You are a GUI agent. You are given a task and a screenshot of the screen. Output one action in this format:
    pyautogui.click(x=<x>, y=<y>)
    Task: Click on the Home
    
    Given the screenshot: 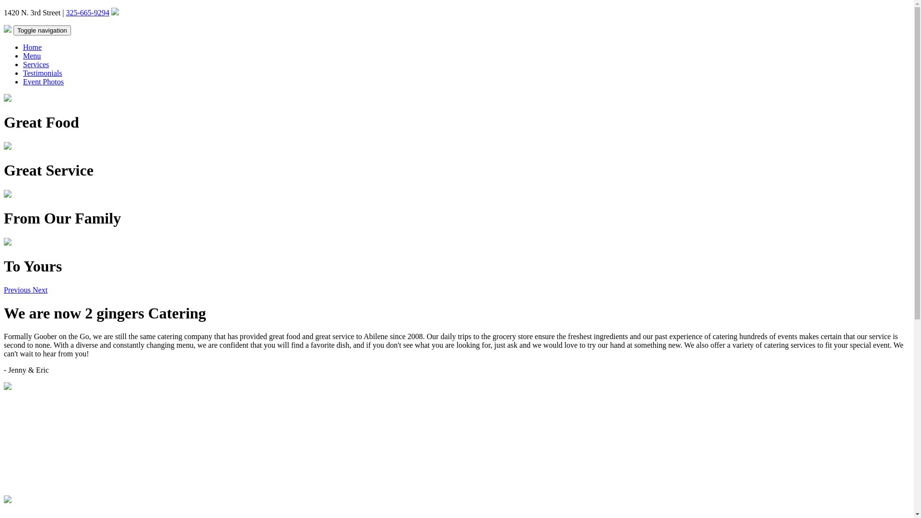 What is the action you would take?
    pyautogui.click(x=33, y=47)
    